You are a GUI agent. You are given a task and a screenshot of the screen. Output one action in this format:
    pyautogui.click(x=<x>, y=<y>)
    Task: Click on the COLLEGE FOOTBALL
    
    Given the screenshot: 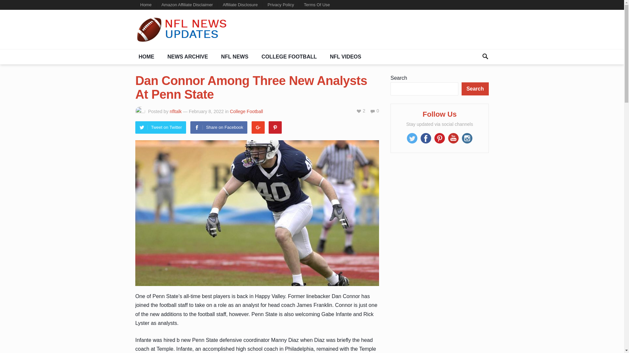 What is the action you would take?
    pyautogui.click(x=289, y=57)
    